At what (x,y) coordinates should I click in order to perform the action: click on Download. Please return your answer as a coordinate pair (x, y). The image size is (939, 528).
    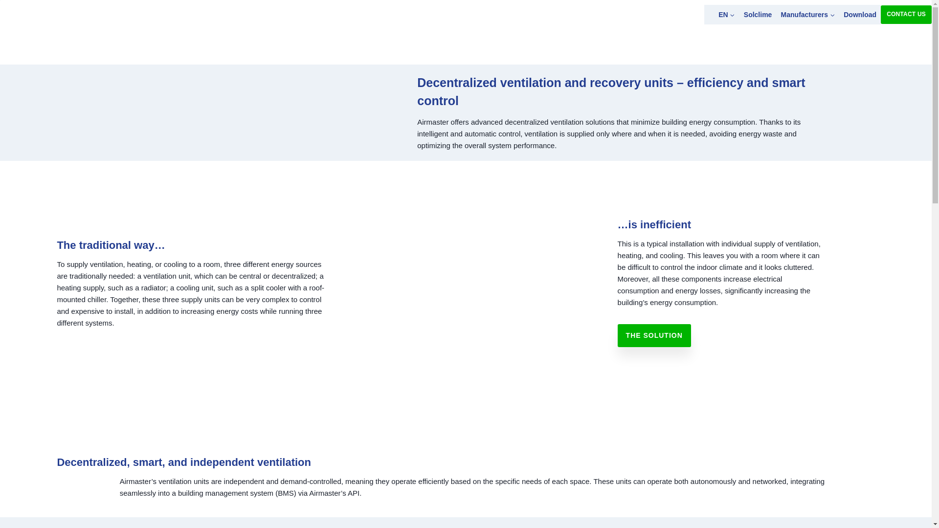
    Looking at the image, I should click on (860, 14).